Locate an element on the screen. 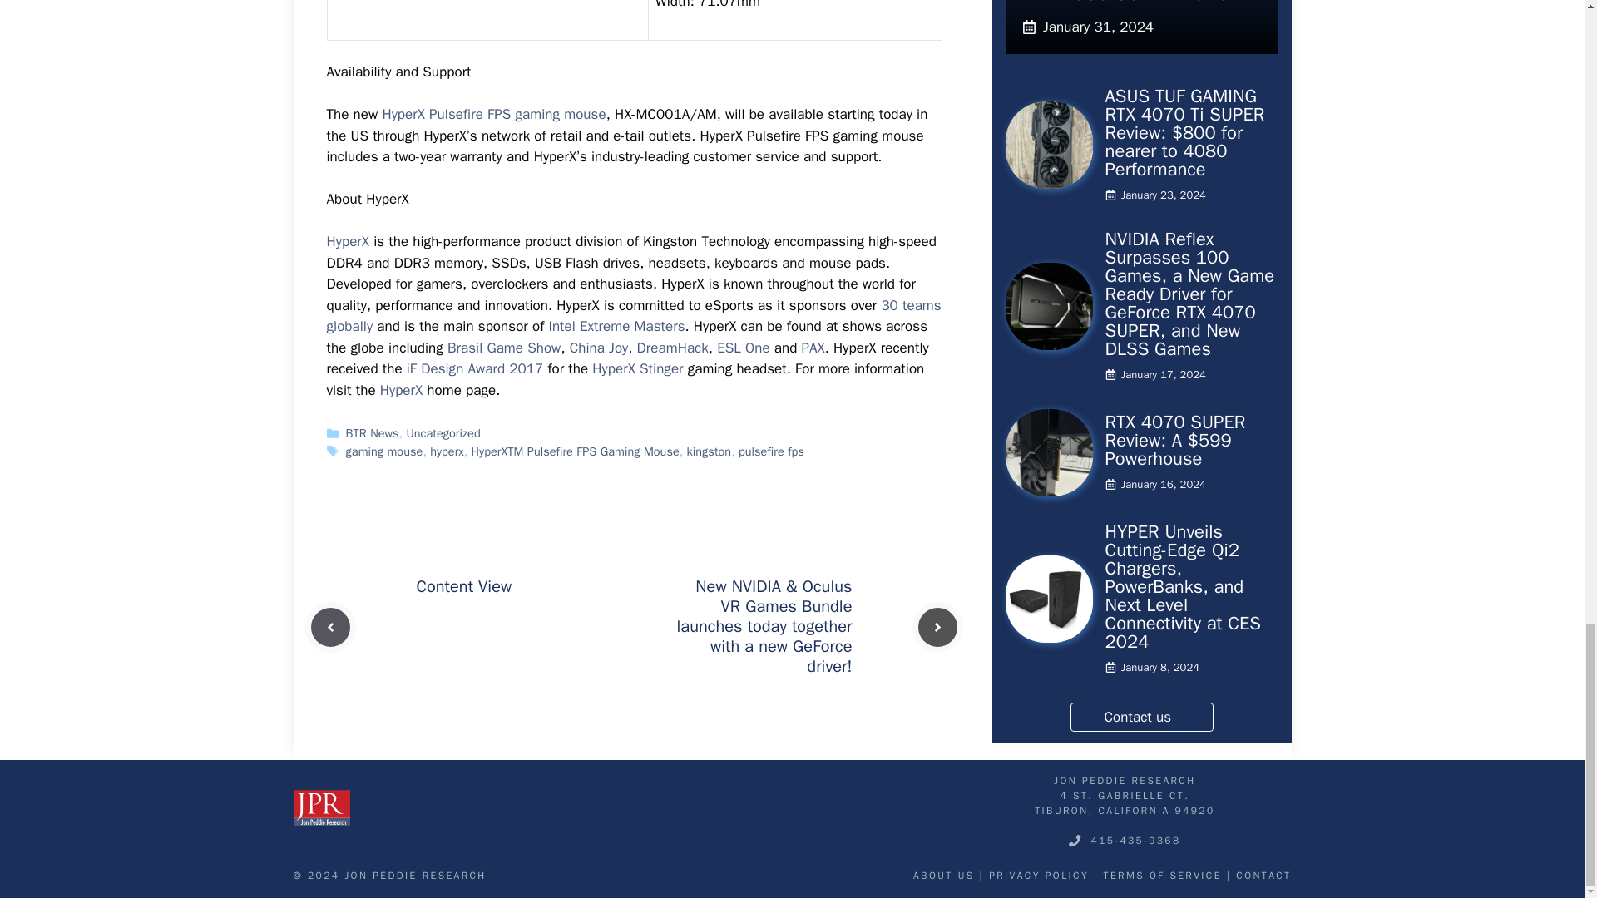 This screenshot has width=1597, height=898. China Joy is located at coordinates (599, 348).